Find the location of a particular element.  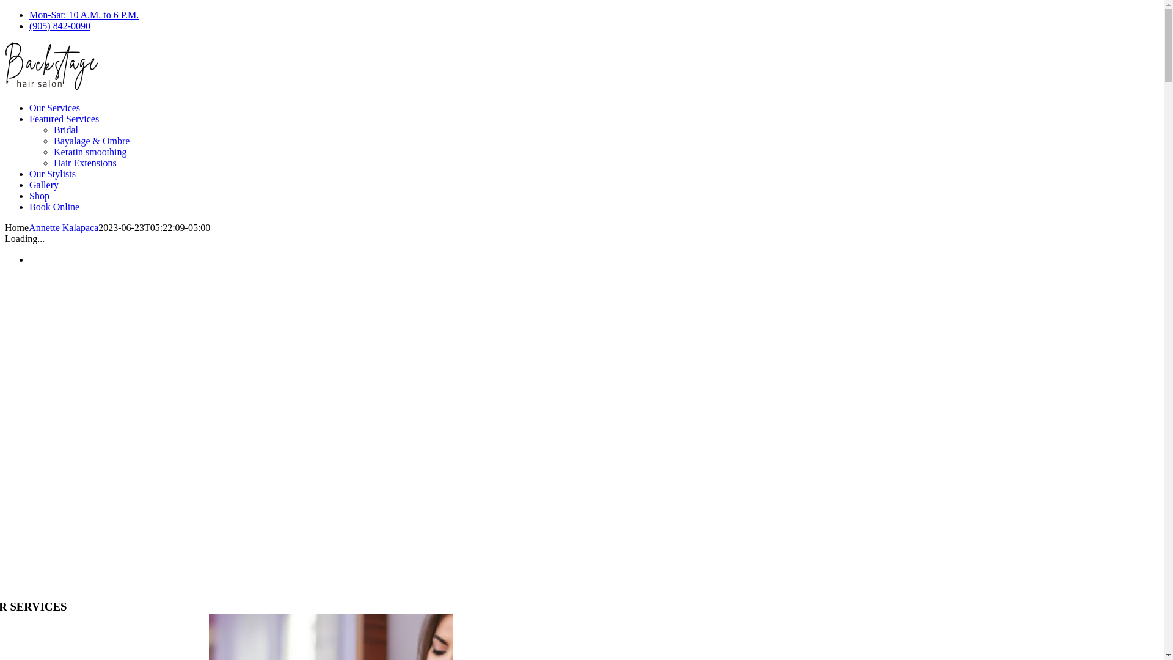

Our Services is located at coordinates (55, 108).